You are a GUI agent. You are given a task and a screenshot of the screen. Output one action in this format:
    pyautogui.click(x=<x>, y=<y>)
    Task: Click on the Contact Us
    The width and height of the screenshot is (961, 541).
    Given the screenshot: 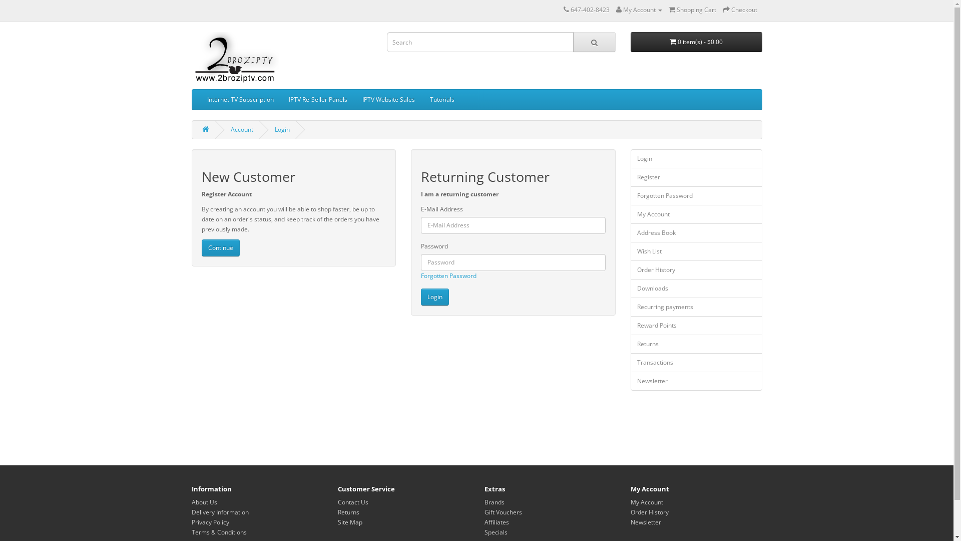 What is the action you would take?
    pyautogui.click(x=353, y=502)
    